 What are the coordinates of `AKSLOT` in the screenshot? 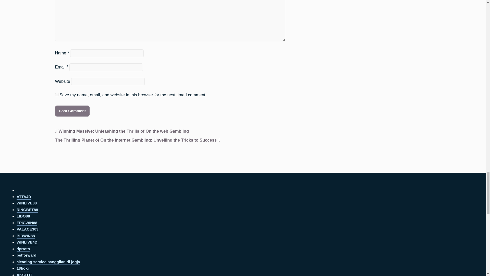 It's located at (24, 274).